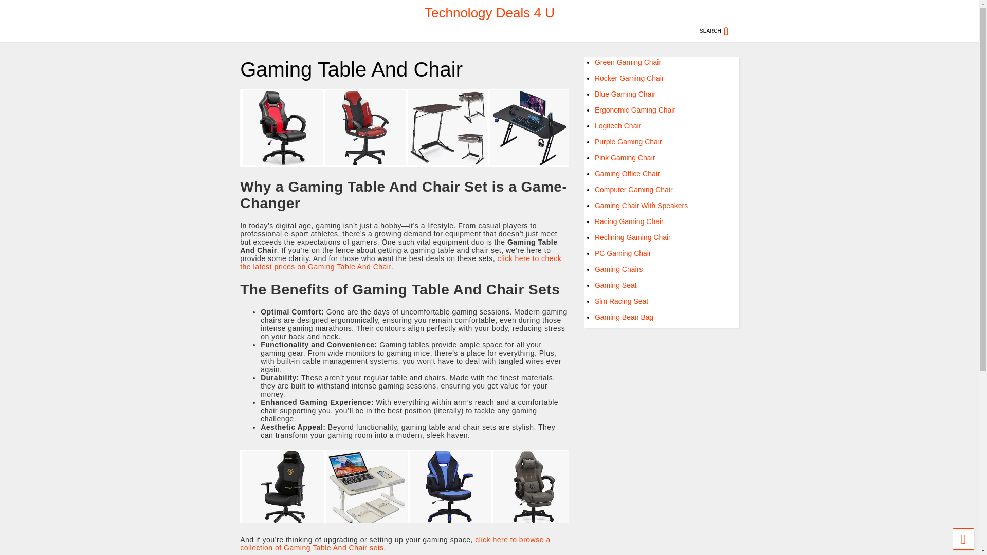 This screenshot has height=555, width=987. What do you see at coordinates (625, 94) in the screenshot?
I see `Blue Gaming Chair` at bounding box center [625, 94].